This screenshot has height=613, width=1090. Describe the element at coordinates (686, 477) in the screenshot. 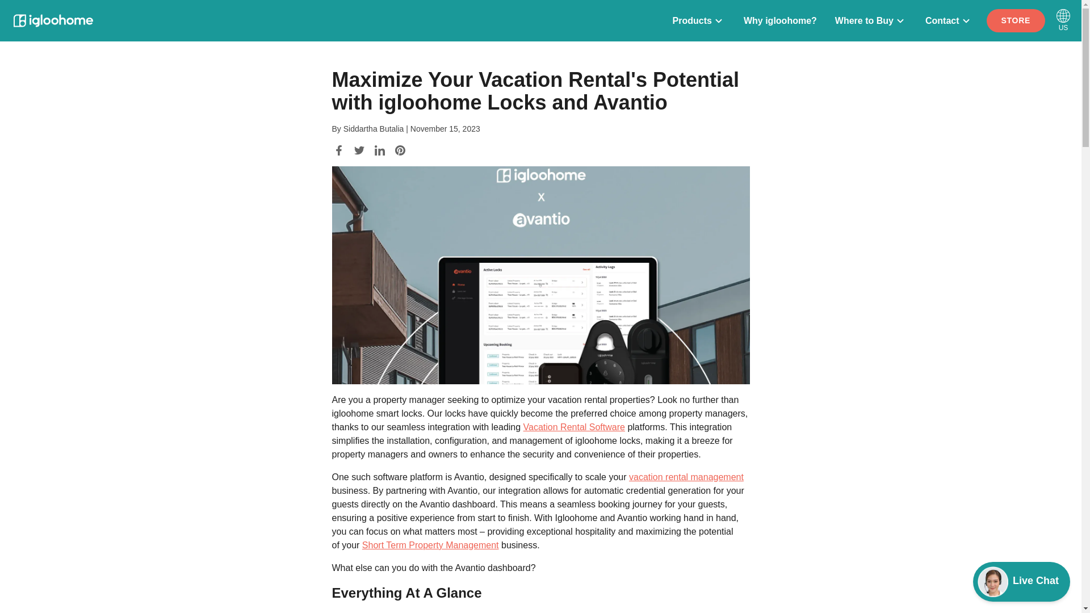

I see `igloohome help` at that location.